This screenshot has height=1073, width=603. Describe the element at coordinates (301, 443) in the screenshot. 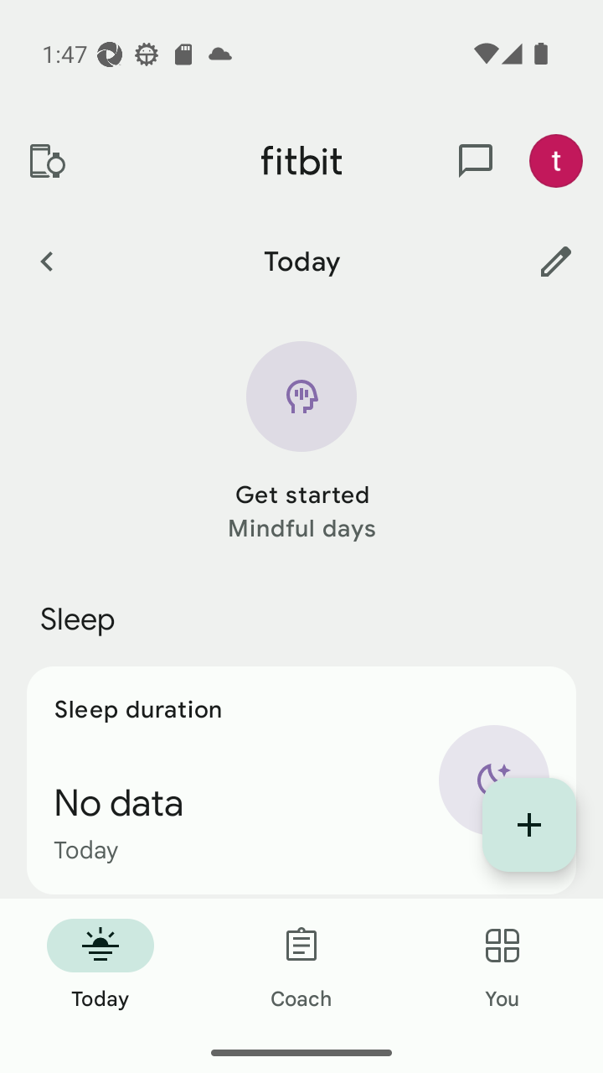

I see `Mindfulness icon Get started Mindful days` at that location.